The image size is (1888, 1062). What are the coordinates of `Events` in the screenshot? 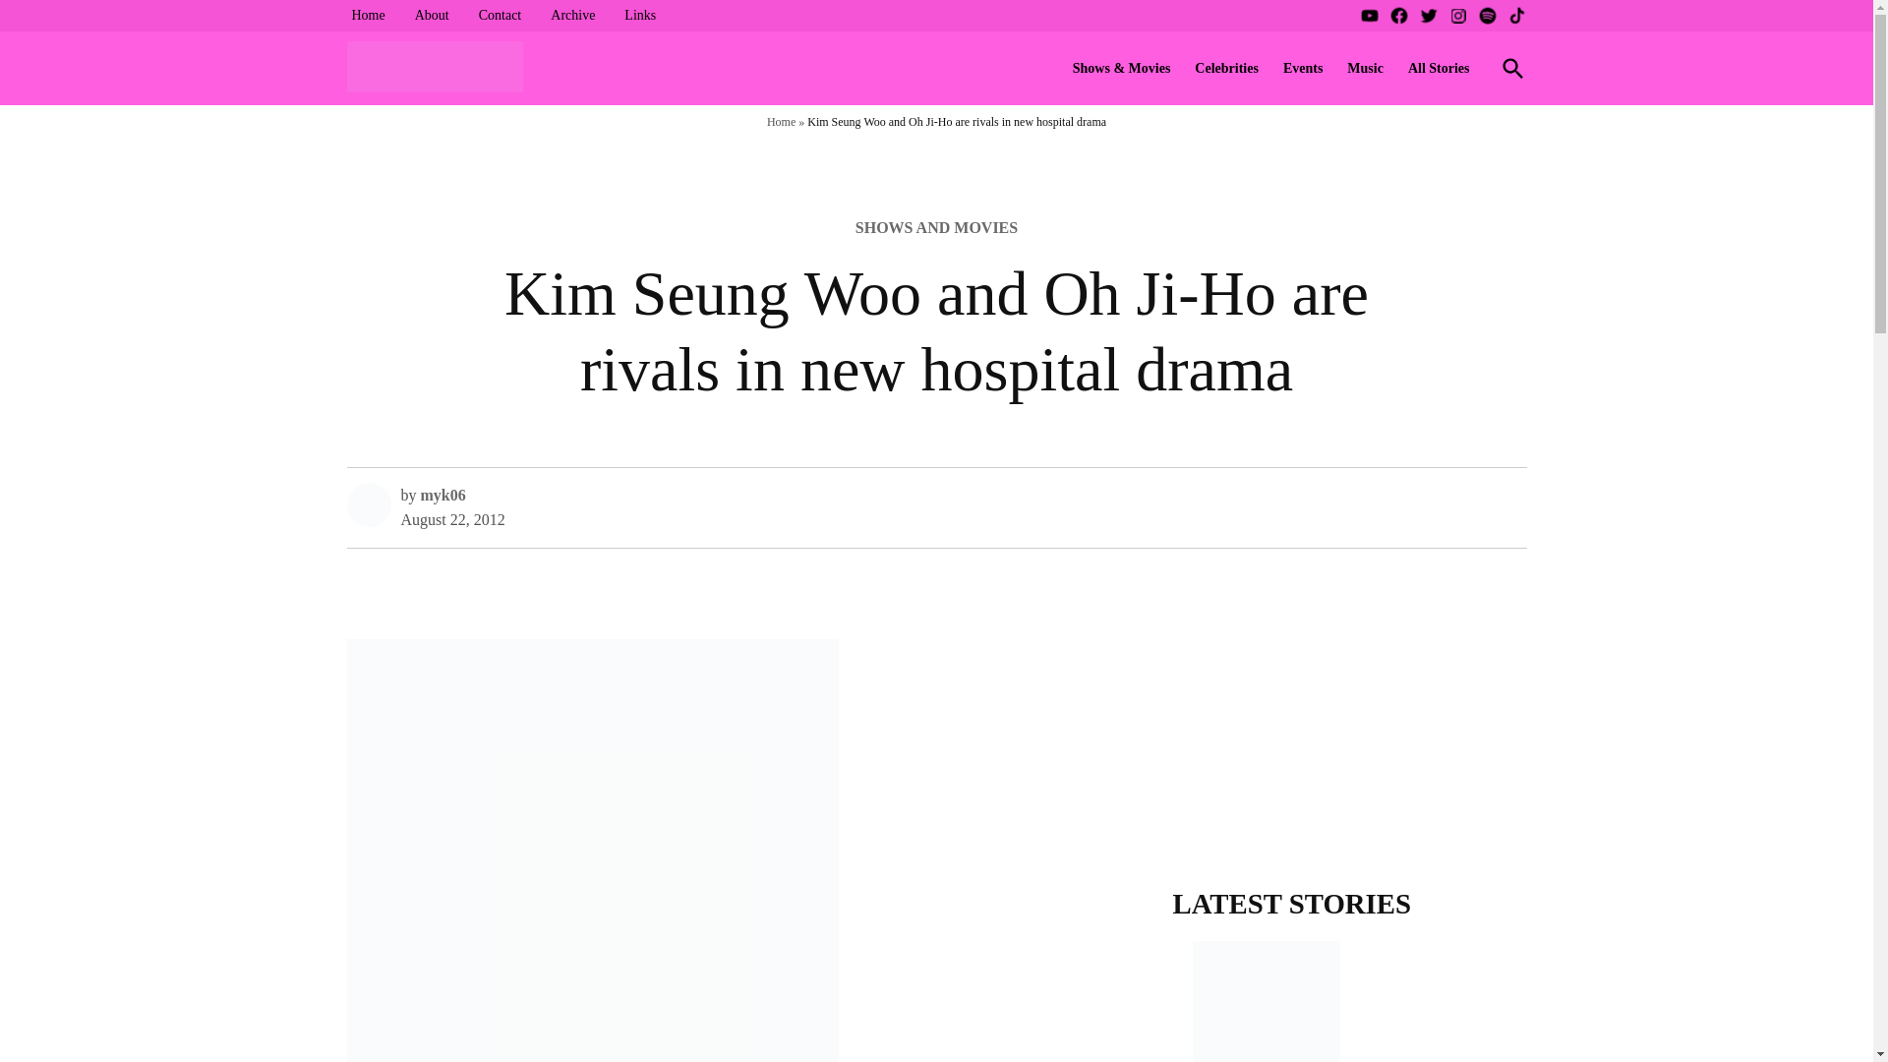 It's located at (1302, 69).